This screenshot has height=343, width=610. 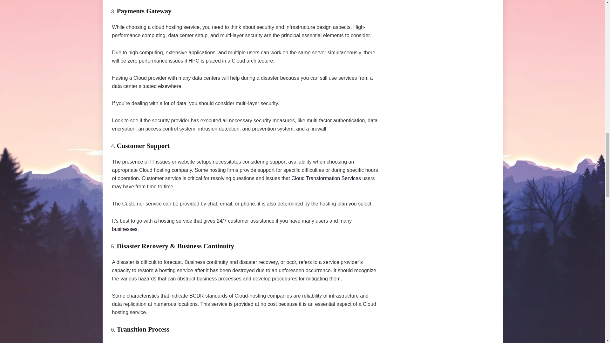 I want to click on Cloud Transformation Services, so click(x=326, y=178).